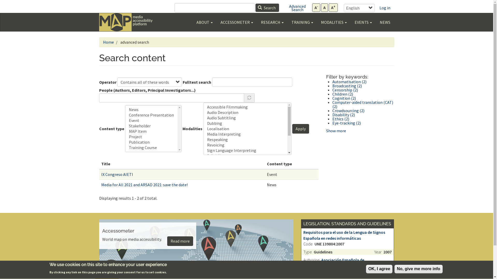  Describe the element at coordinates (347, 123) in the screenshot. I see `Eye-tracking (2)` at that location.